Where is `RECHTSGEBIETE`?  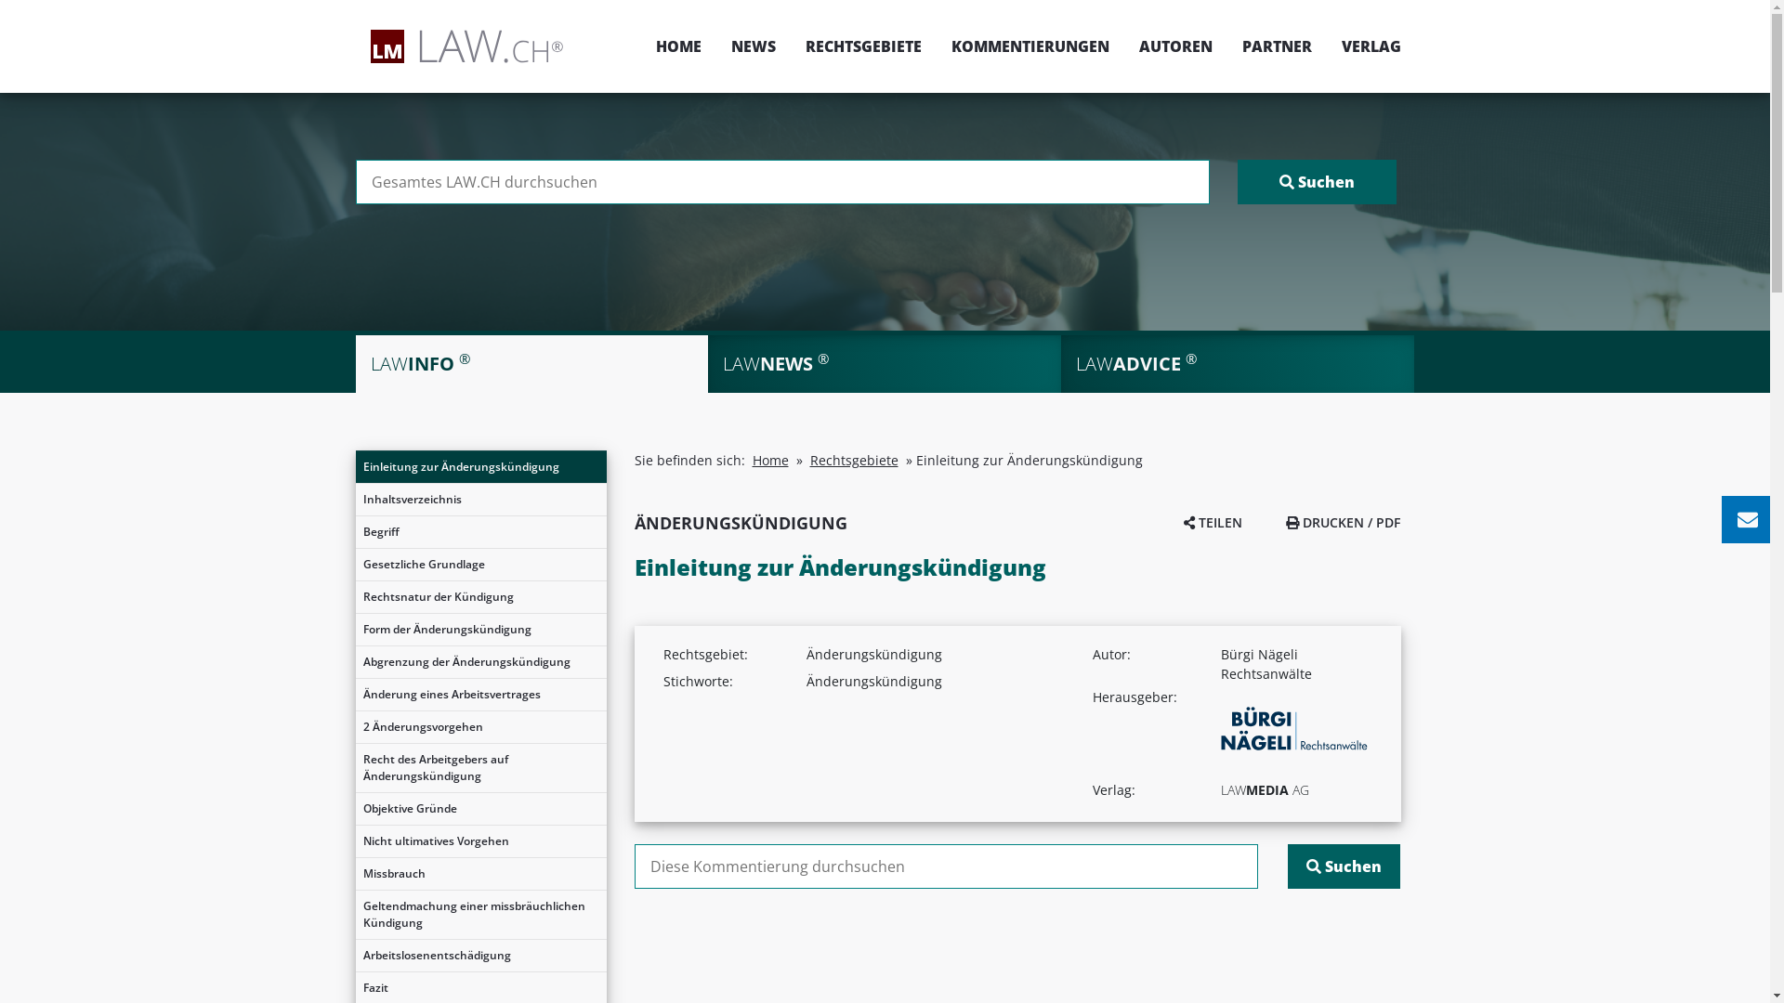 RECHTSGEBIETE is located at coordinates (862, 46).